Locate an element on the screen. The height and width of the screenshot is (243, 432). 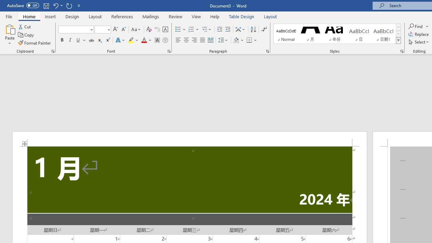
Paragraph... is located at coordinates (267, 51).